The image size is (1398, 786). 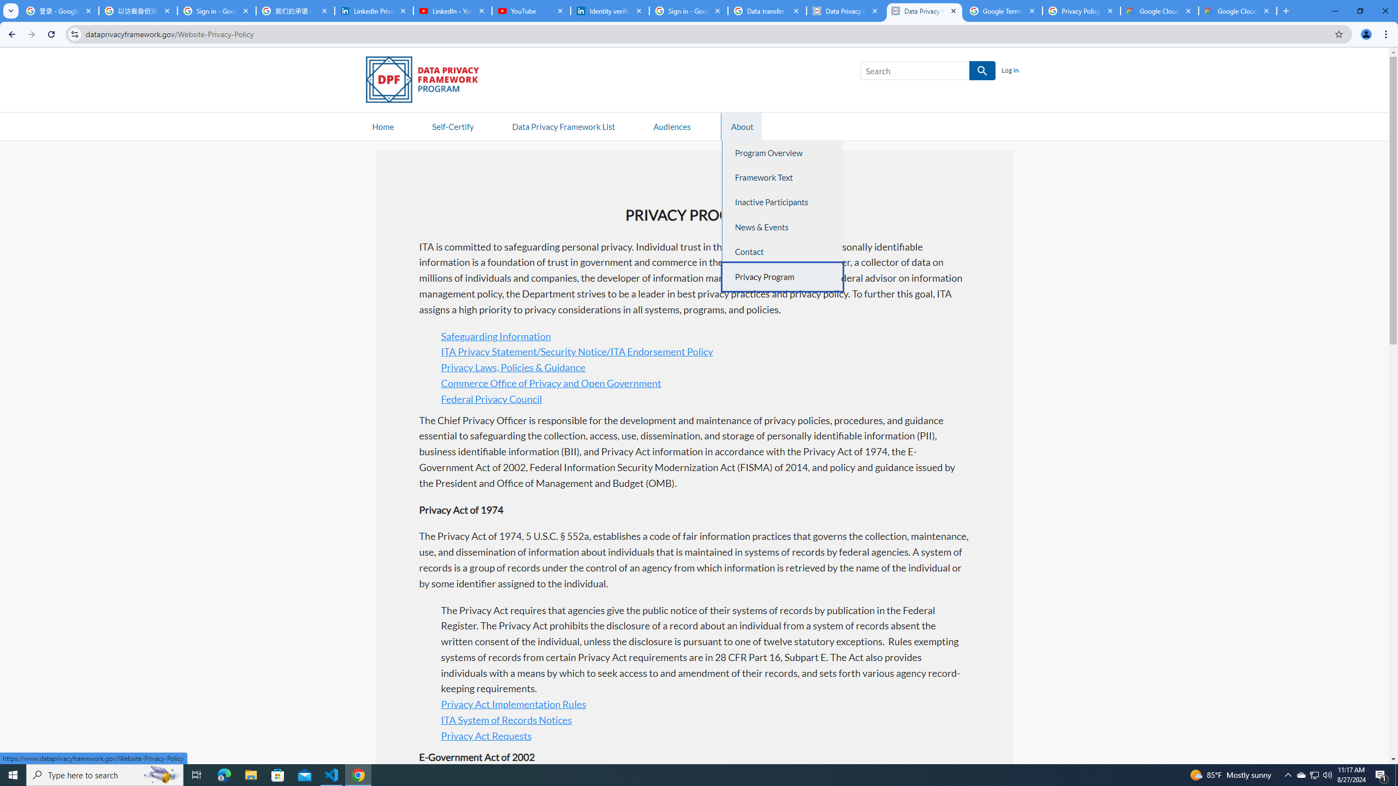 What do you see at coordinates (485, 736) in the screenshot?
I see `Privacy Act Requests` at bounding box center [485, 736].